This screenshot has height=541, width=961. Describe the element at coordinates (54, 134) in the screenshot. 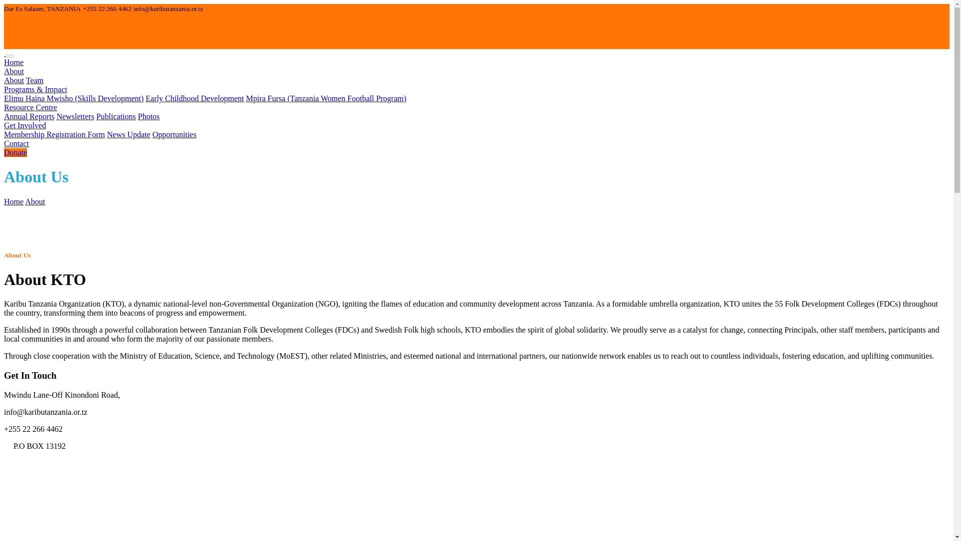

I see `Membership Registration Form` at that location.